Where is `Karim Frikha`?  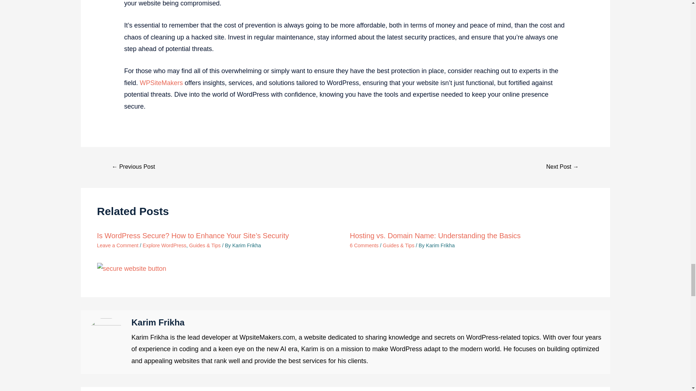 Karim Frikha is located at coordinates (246, 245).